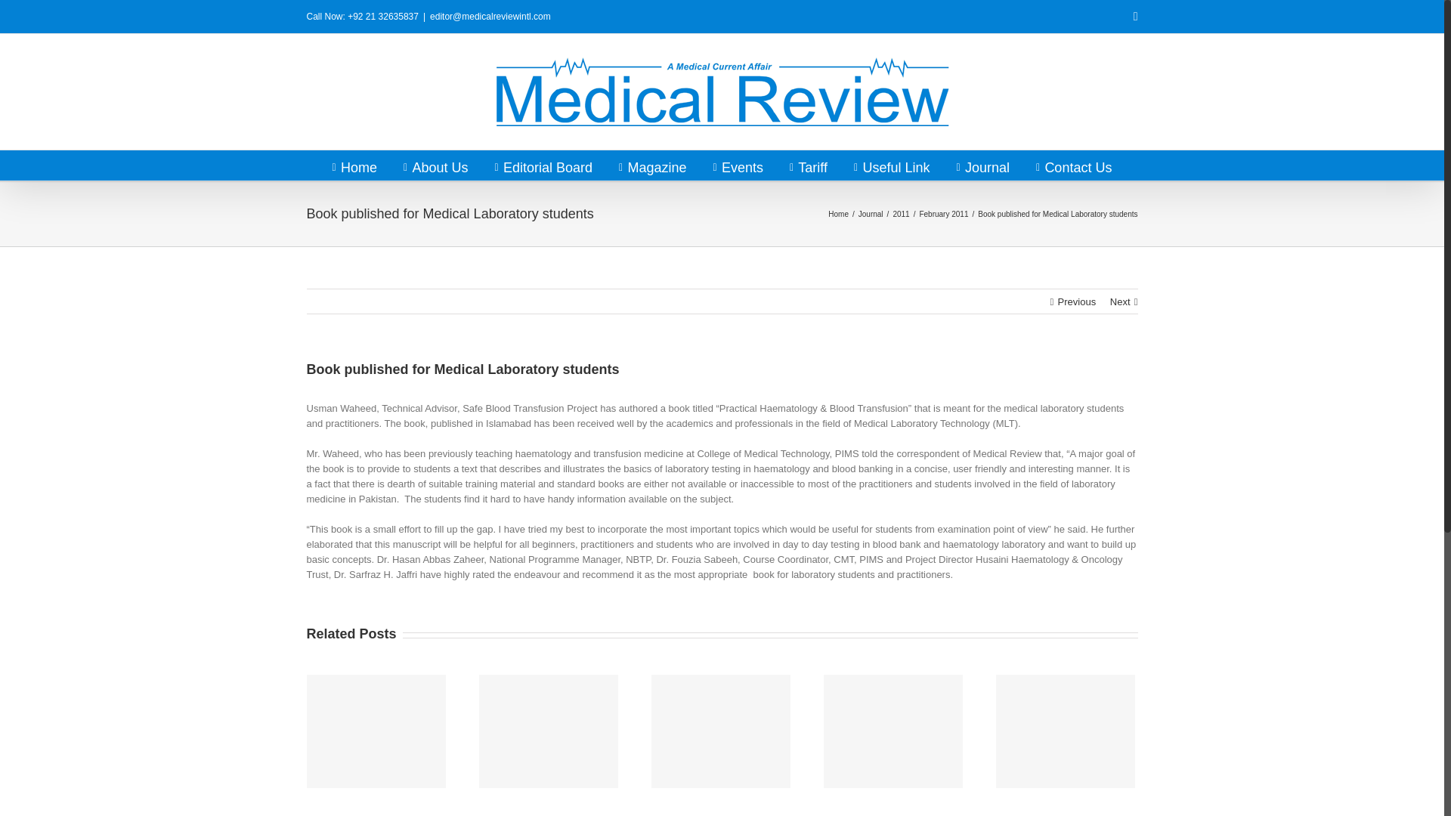 This screenshot has width=1451, height=816. Describe the element at coordinates (738, 165) in the screenshot. I see `Events` at that location.